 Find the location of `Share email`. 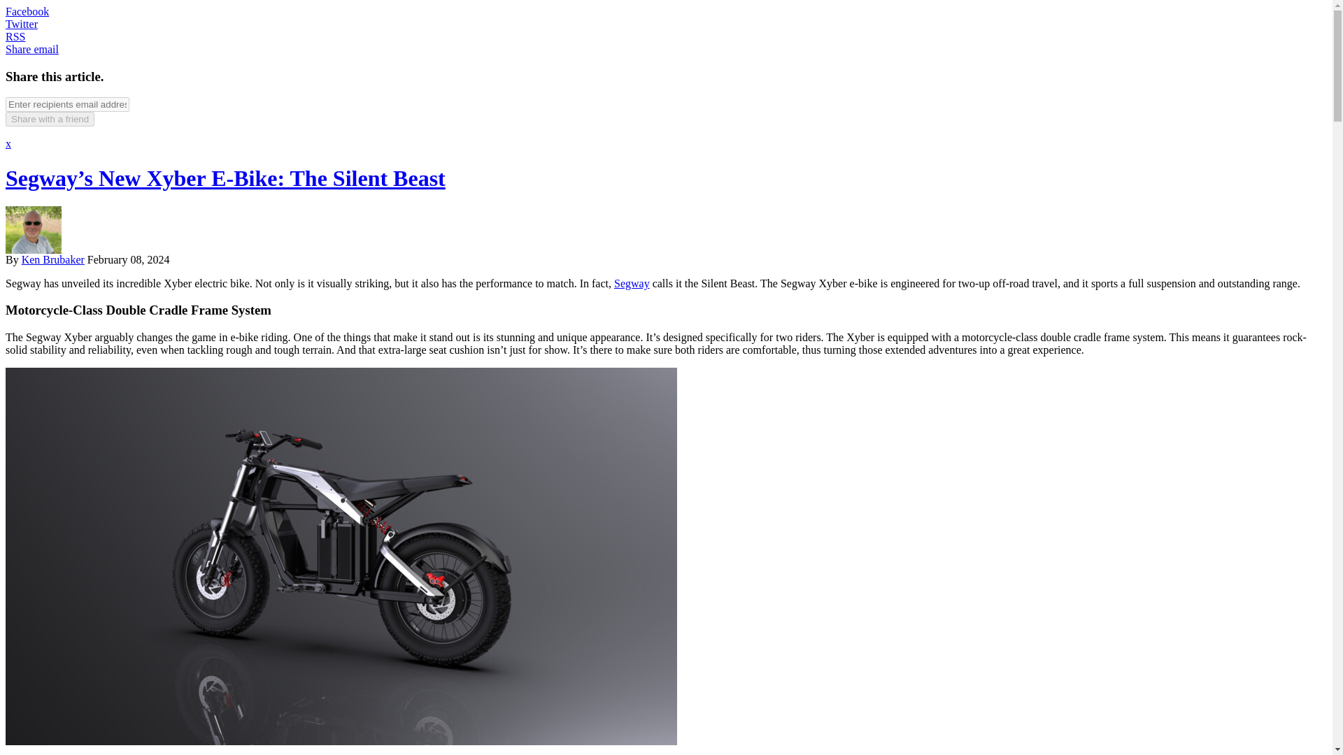

Share email is located at coordinates (32, 49).